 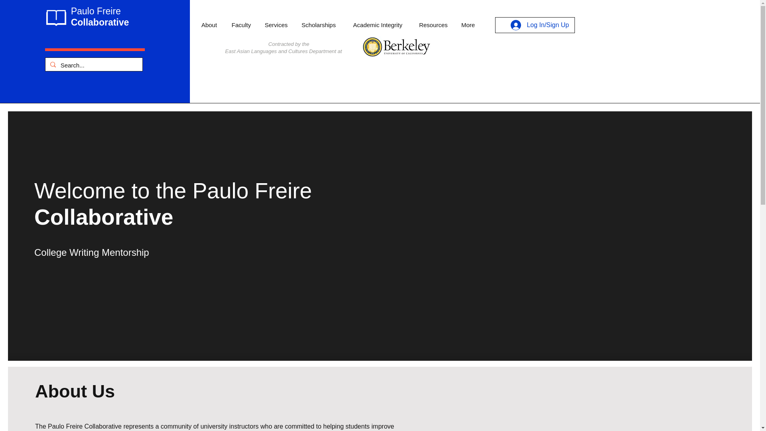 What do you see at coordinates (318, 25) in the screenshot?
I see `Scholarships` at bounding box center [318, 25].